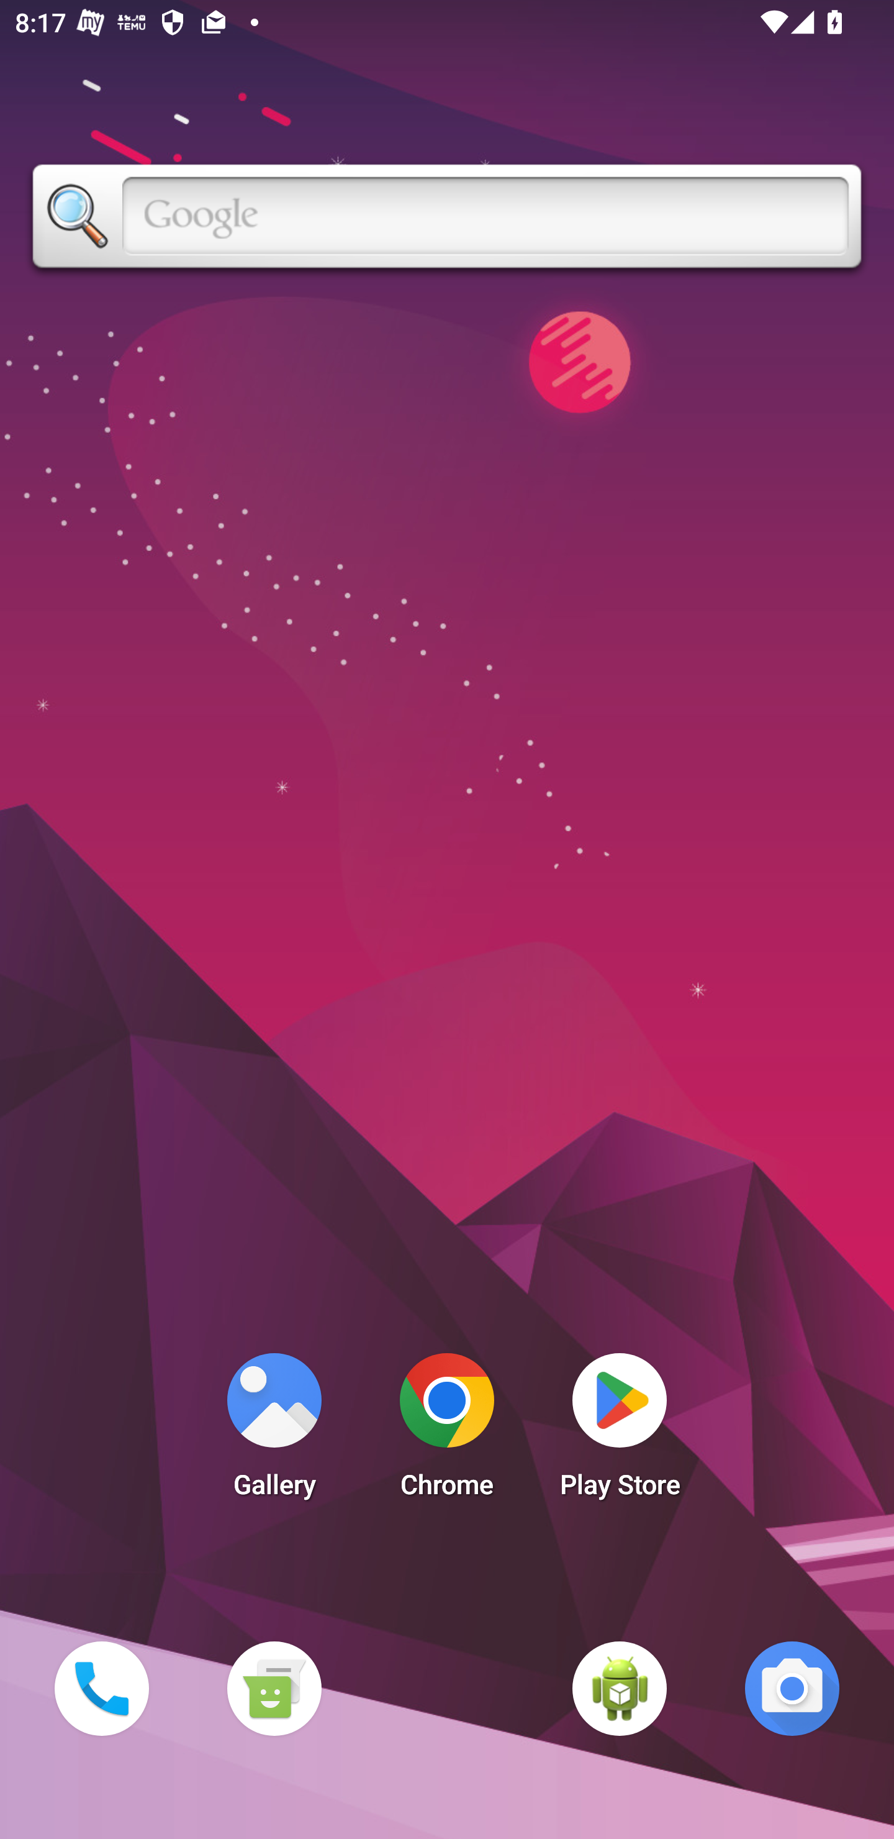  Describe the element at coordinates (447, 1431) in the screenshot. I see `Chrome` at that location.